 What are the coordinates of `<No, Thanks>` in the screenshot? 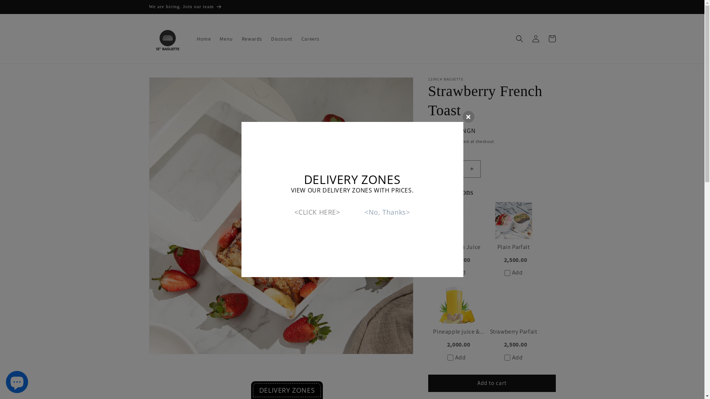 It's located at (387, 212).